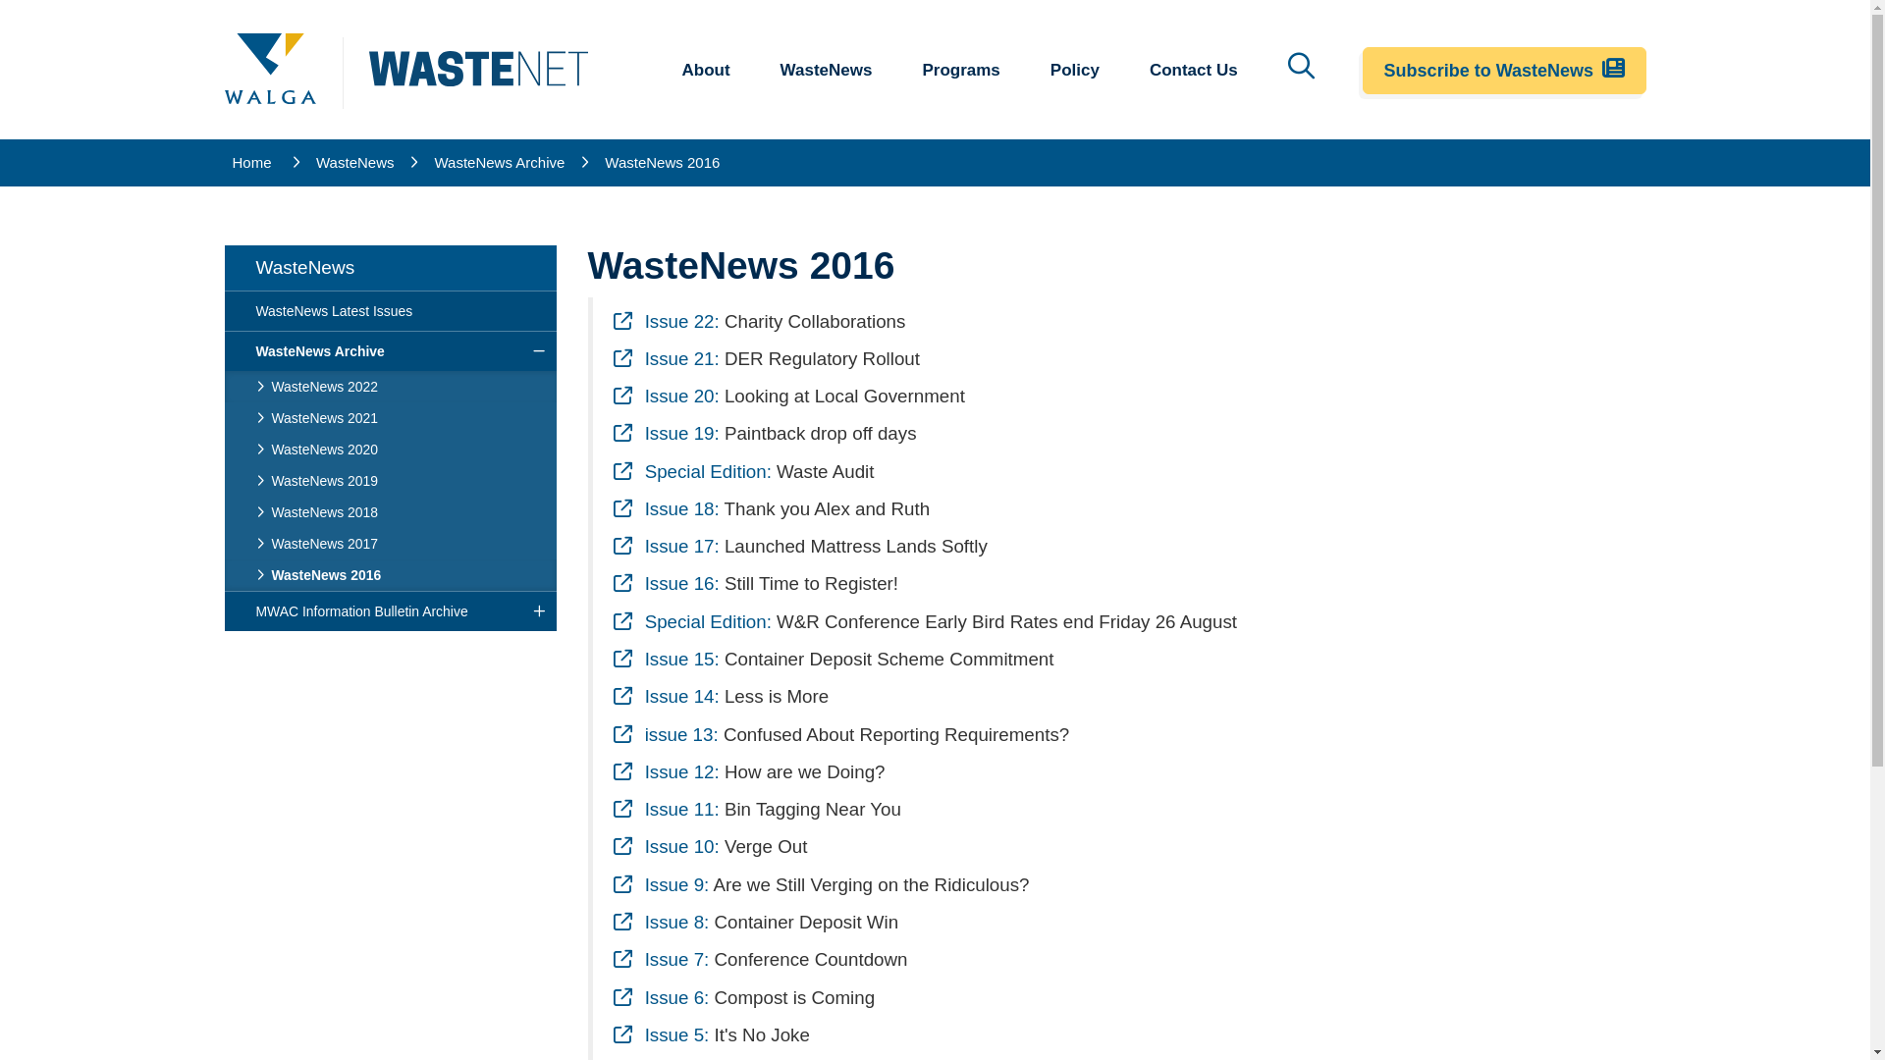 The width and height of the screenshot is (1885, 1060). I want to click on WasteNews 2020, so click(390, 450).